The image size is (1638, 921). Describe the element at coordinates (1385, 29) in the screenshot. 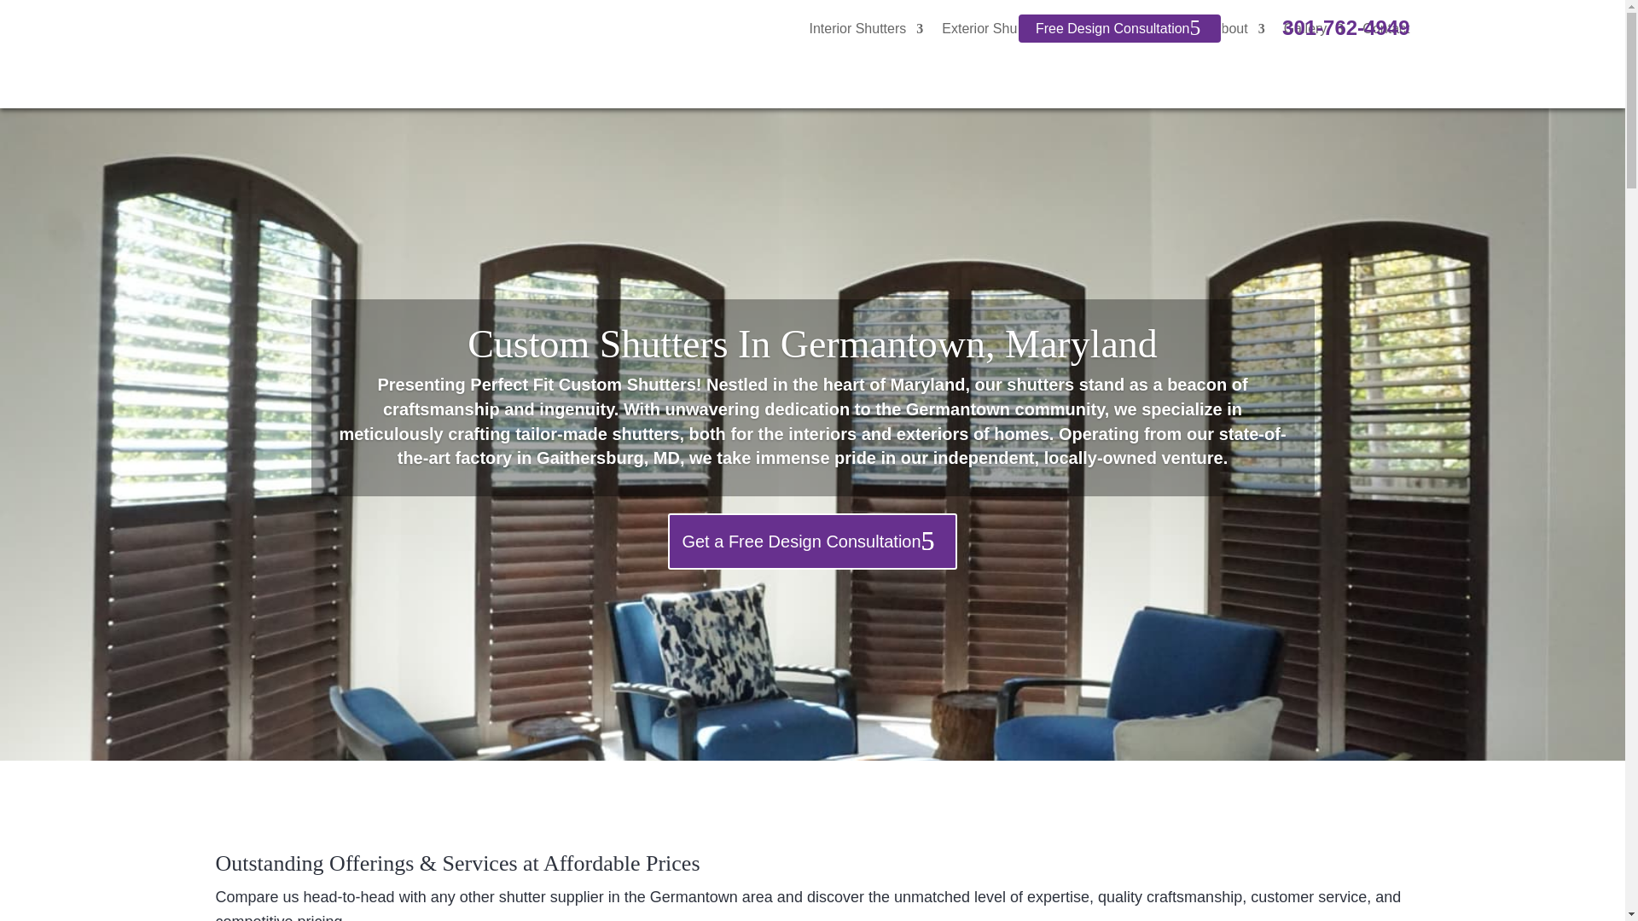

I see `Contact` at that location.